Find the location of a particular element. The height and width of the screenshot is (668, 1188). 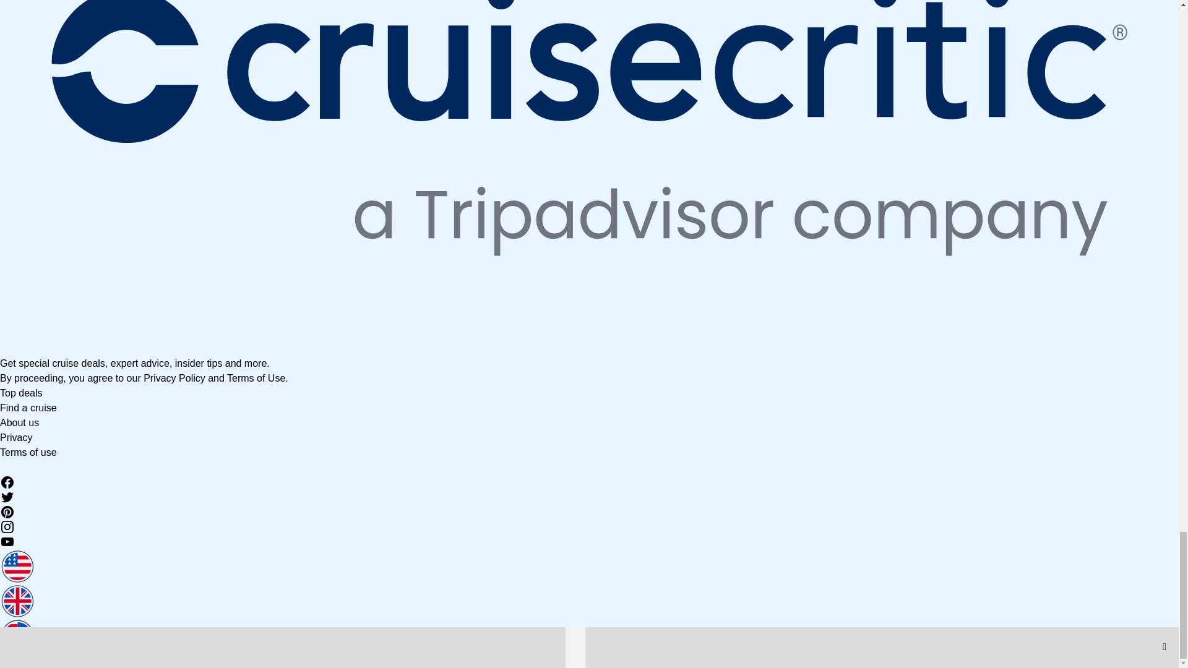

Terms of Use is located at coordinates (256, 377).